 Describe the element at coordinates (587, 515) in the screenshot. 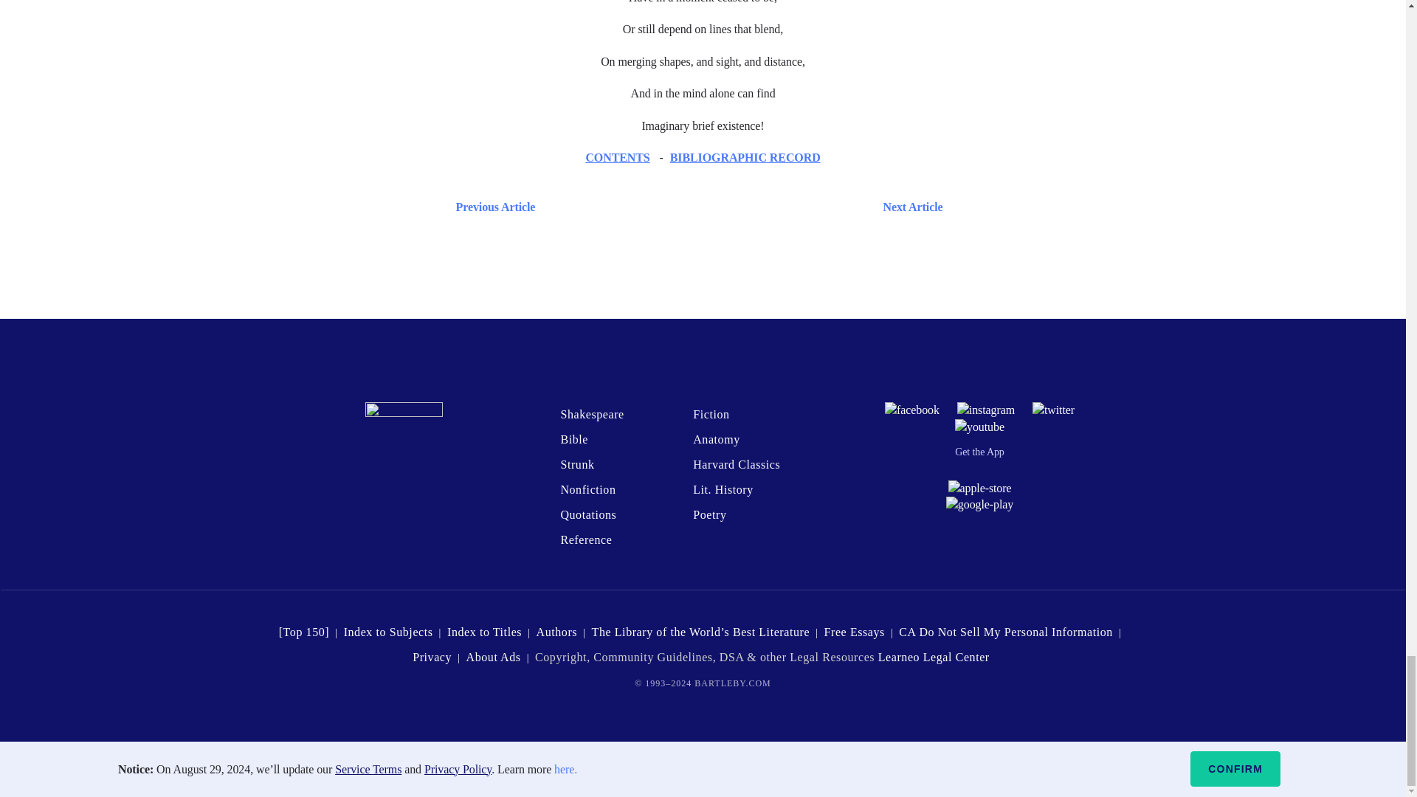

I see `Quotations` at that location.